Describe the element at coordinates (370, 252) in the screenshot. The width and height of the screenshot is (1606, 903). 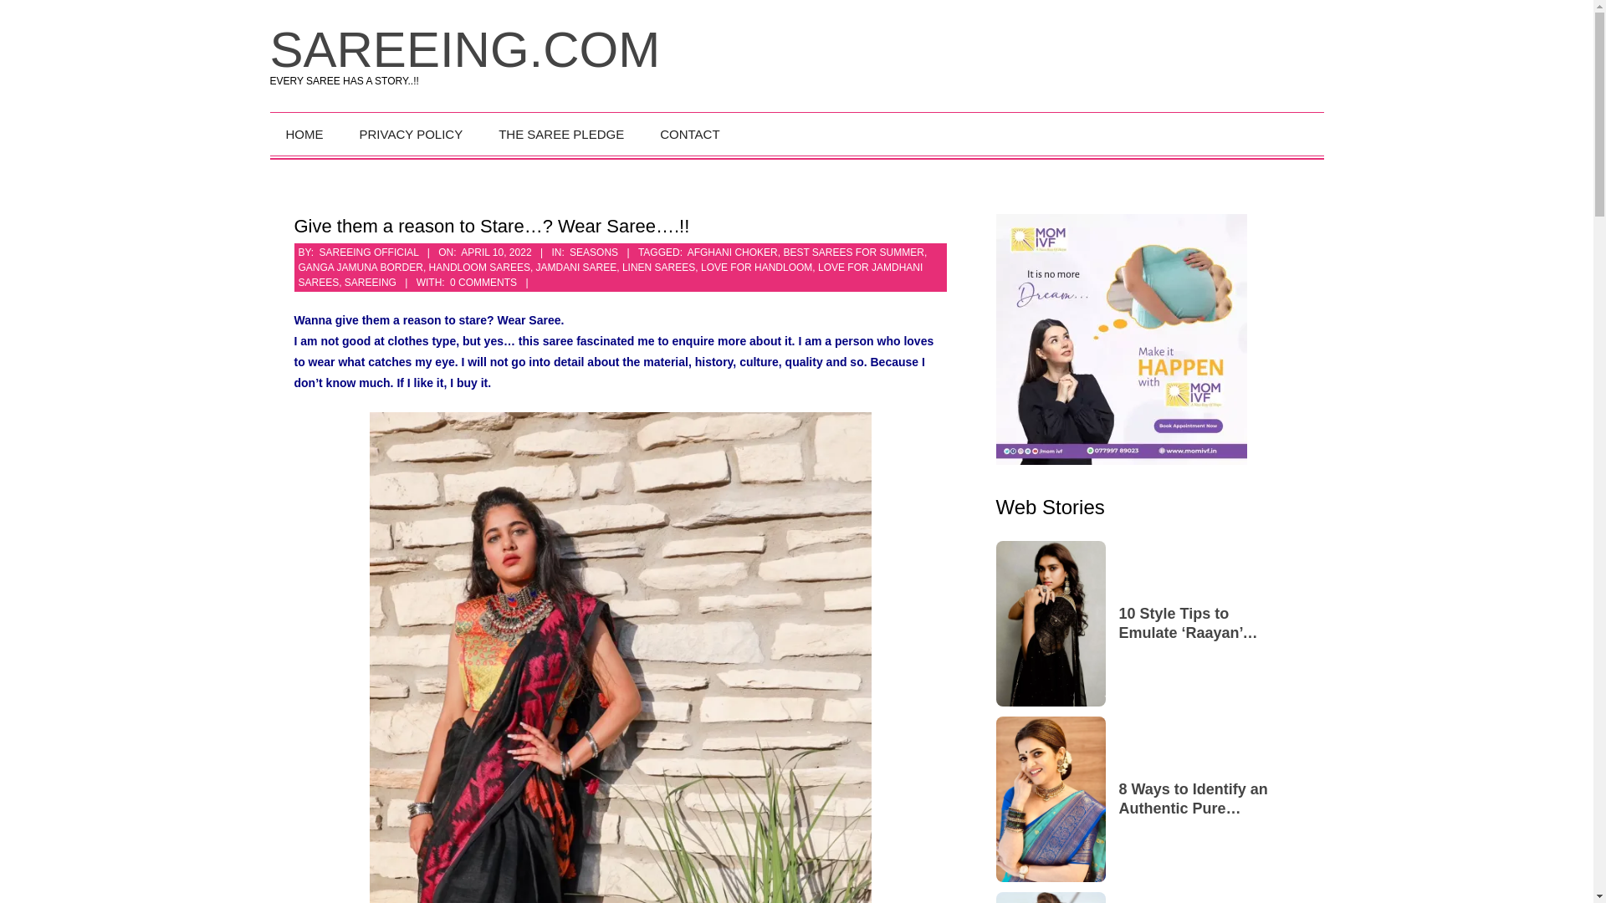
I see `SAREEING OFFICIAL` at that location.